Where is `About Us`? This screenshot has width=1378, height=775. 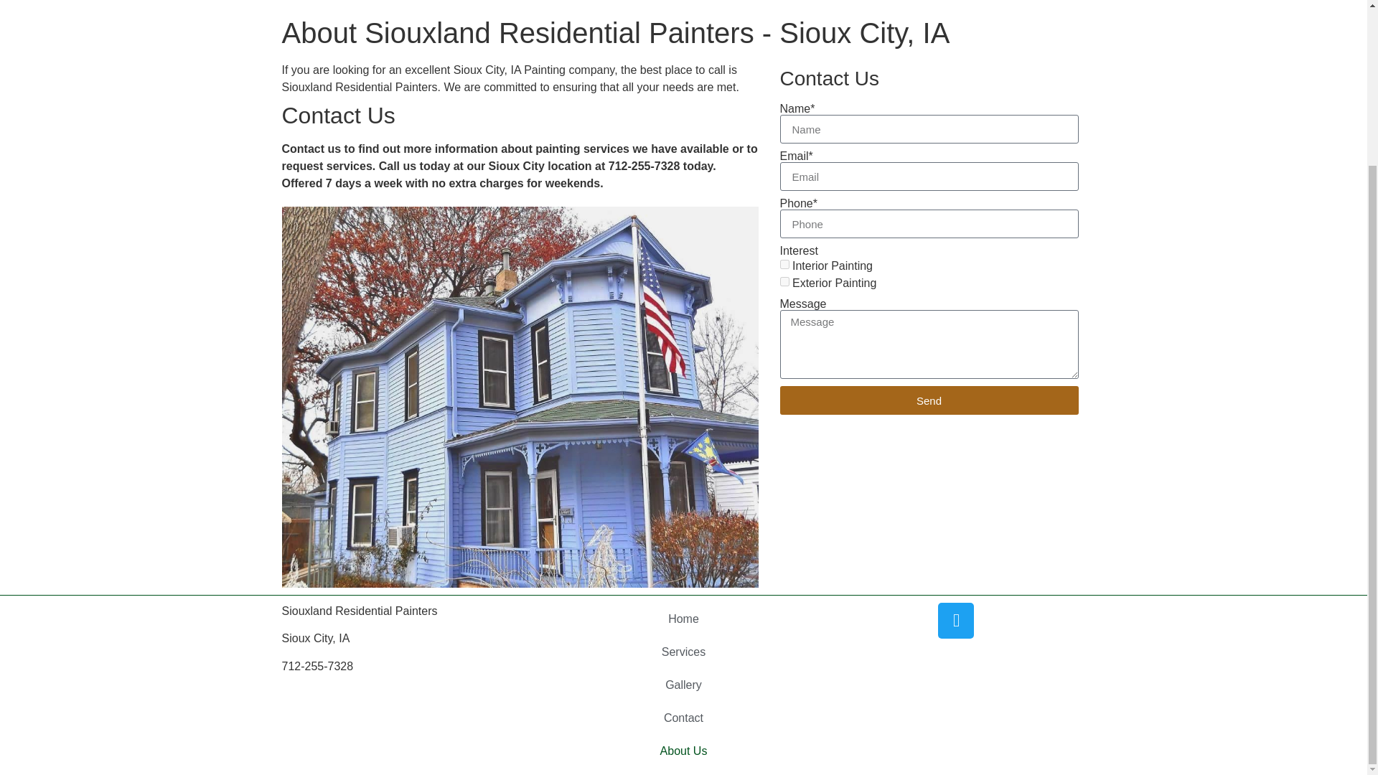
About Us is located at coordinates (683, 751).